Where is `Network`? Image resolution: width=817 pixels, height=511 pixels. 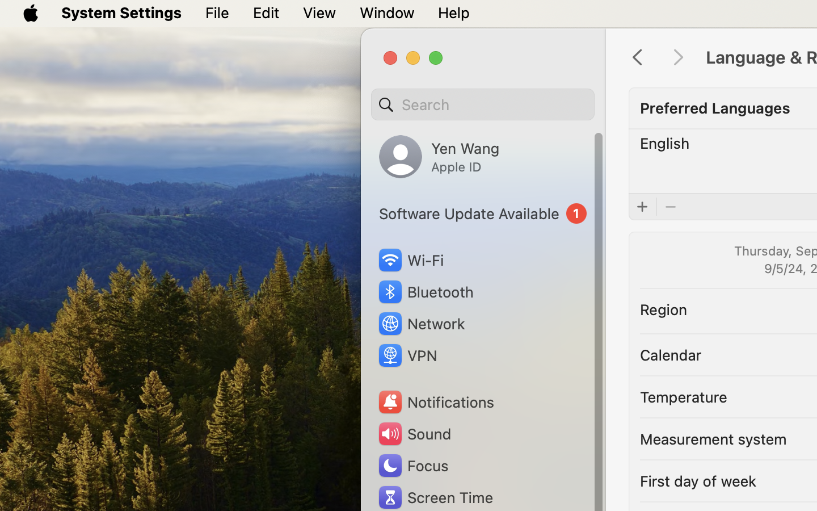 Network is located at coordinates (421, 324).